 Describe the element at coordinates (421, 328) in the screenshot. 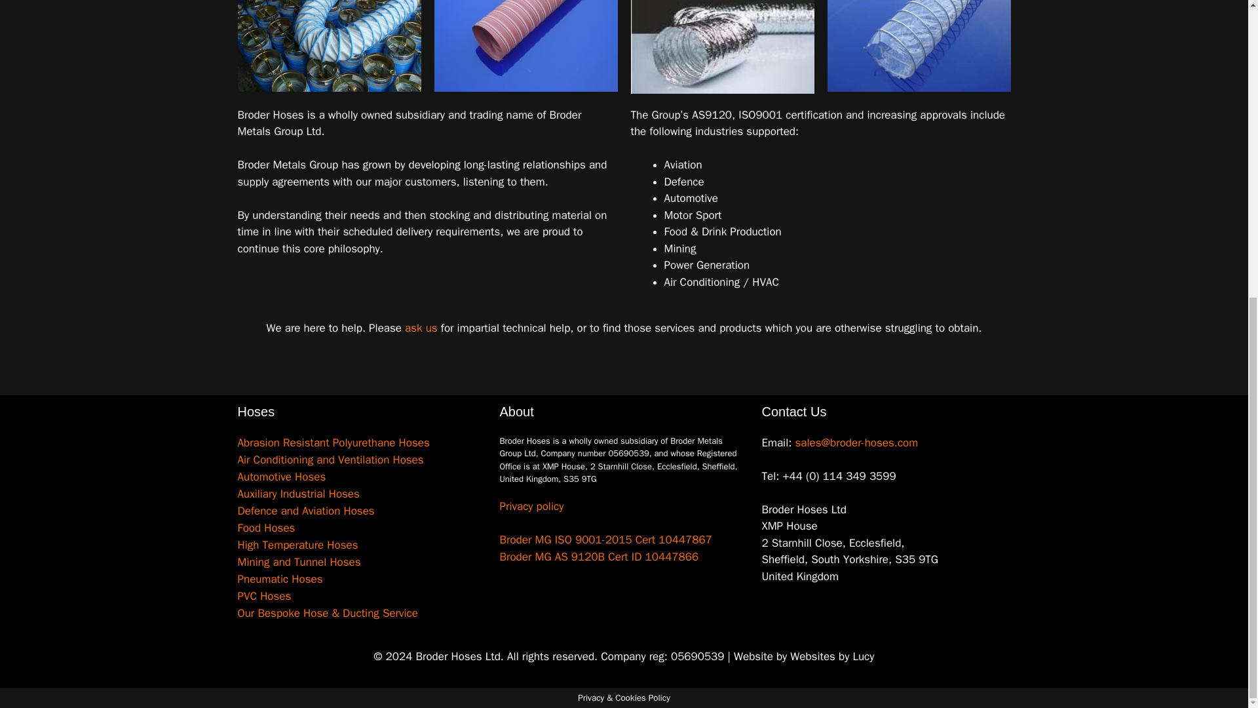

I see `ask us` at that location.